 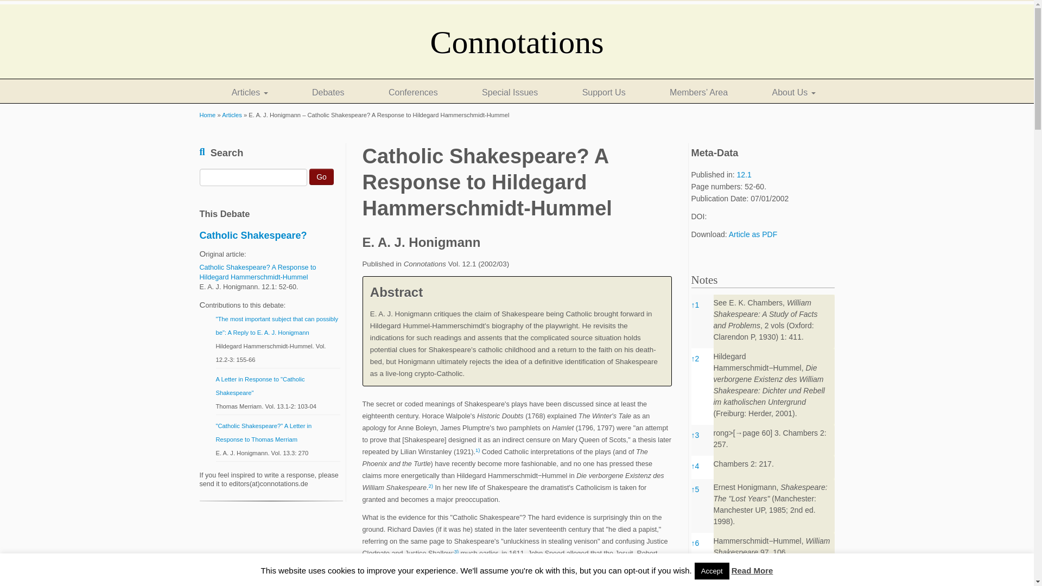 I want to click on Debates, so click(x=328, y=93).